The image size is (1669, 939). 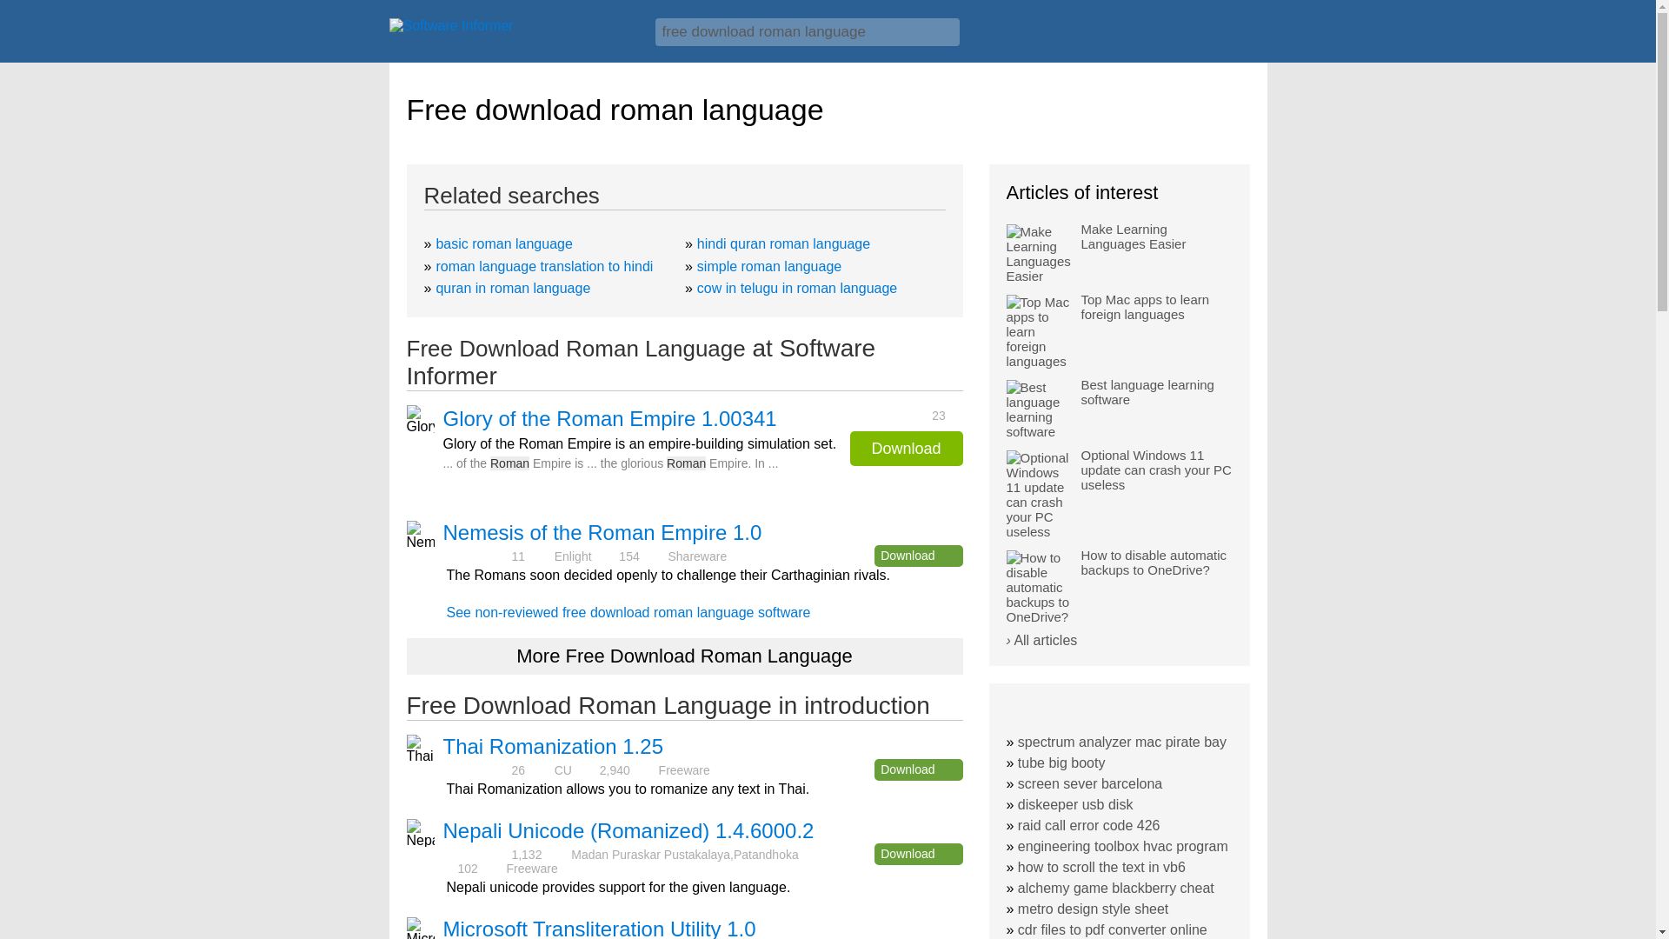 I want to click on Glory of the Roman Empire 1.00341, so click(x=610, y=418).